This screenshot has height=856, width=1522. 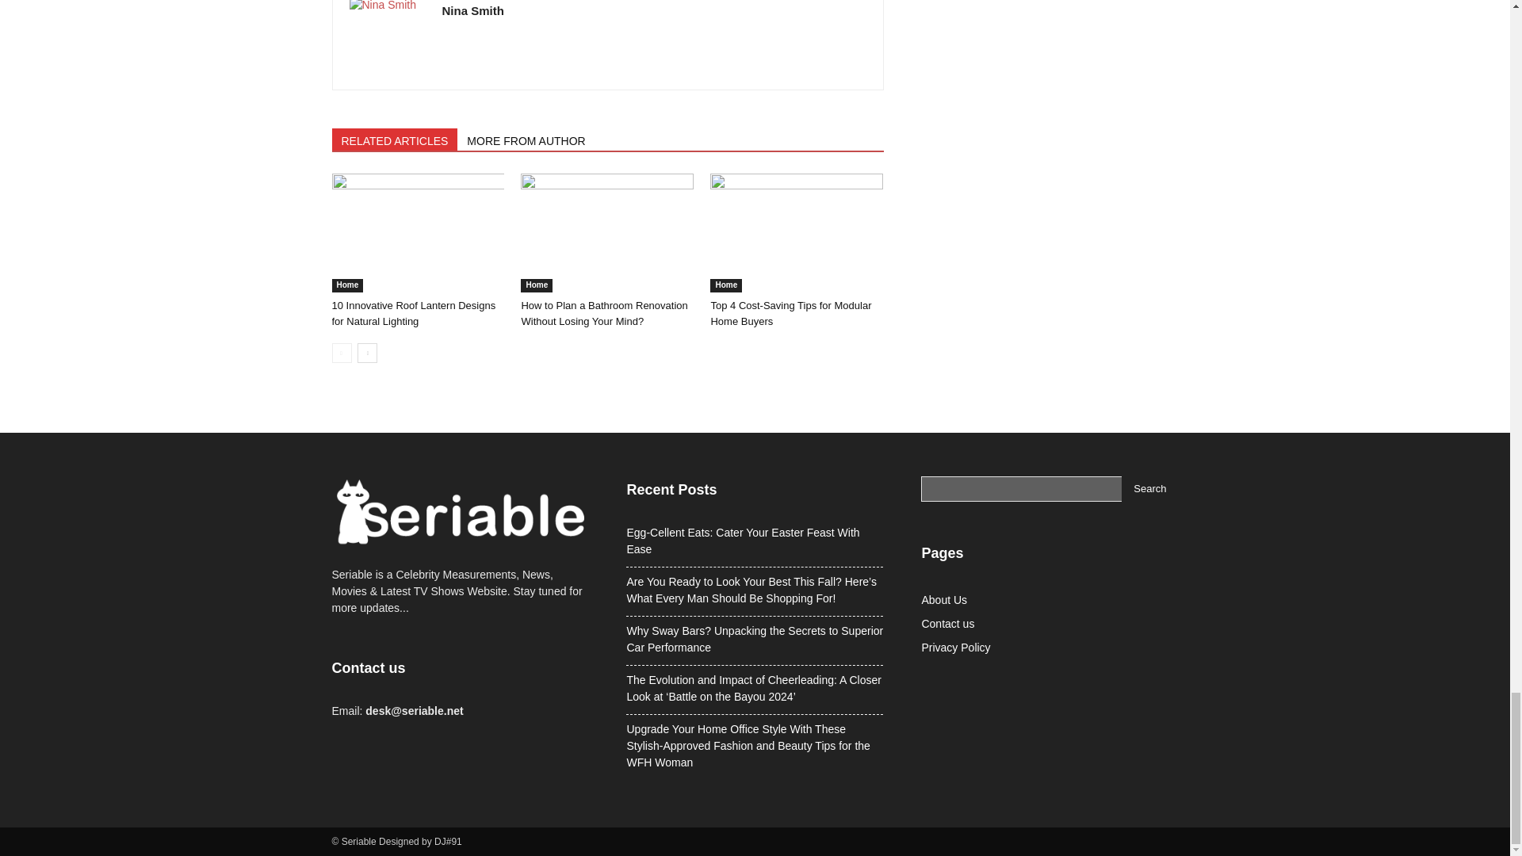 What do you see at coordinates (796, 233) in the screenshot?
I see `Top 4 Cost-Saving Tips for Modular Home Buyers` at bounding box center [796, 233].